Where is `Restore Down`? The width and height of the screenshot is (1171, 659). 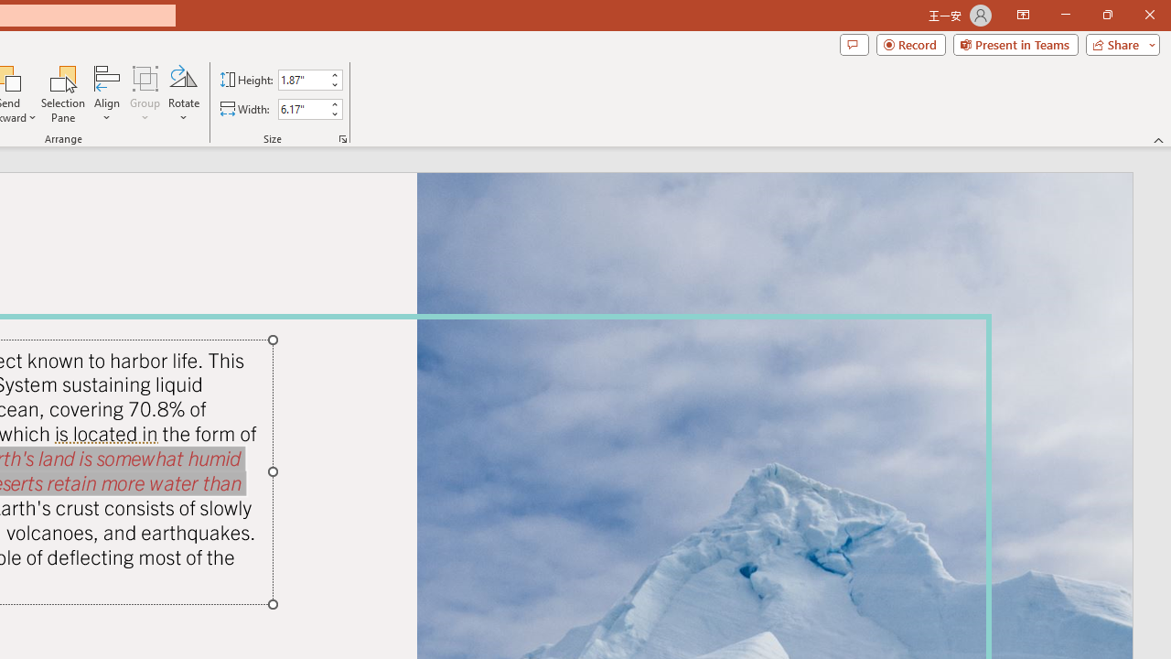 Restore Down is located at coordinates (1107, 15).